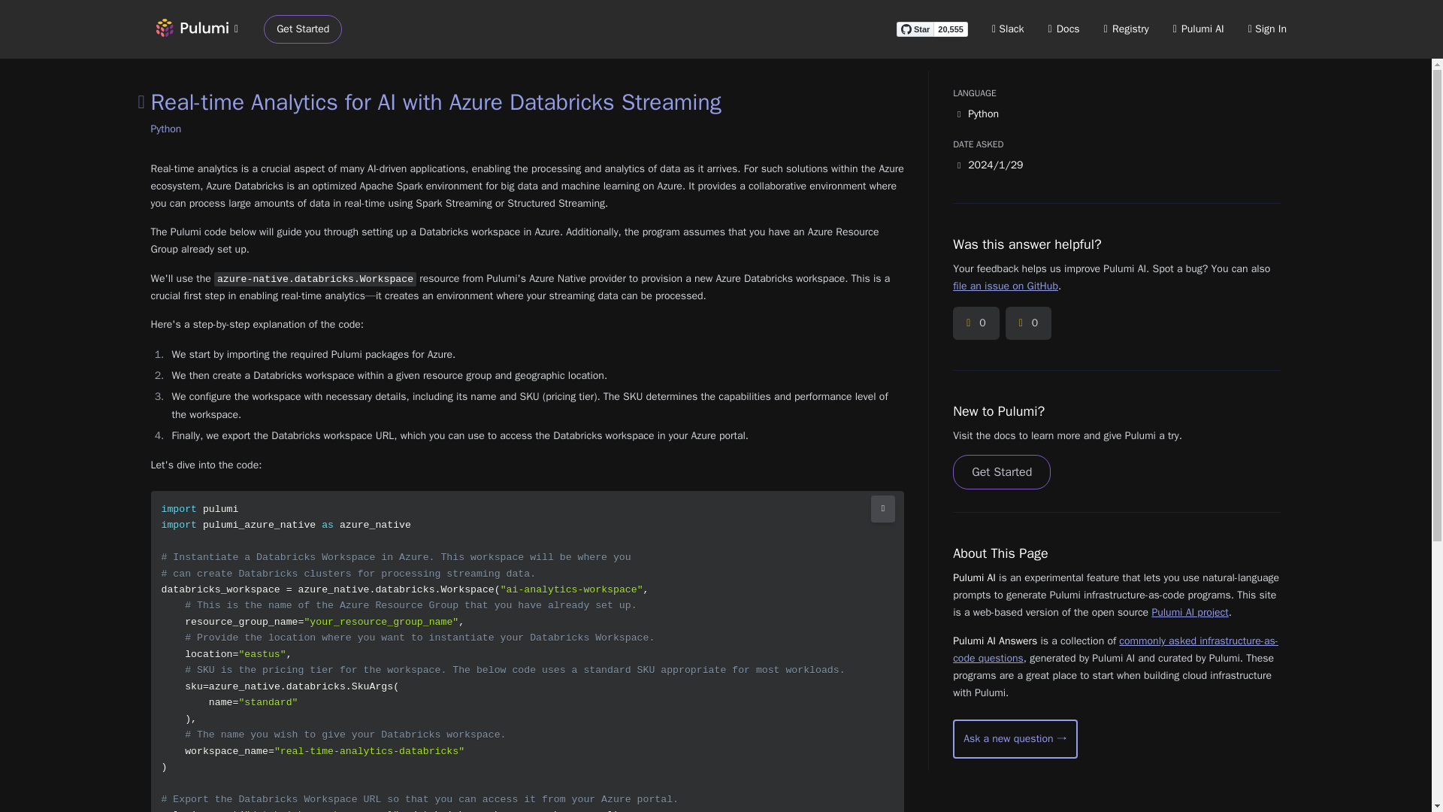 This screenshot has width=1443, height=812. Describe the element at coordinates (1009, 29) in the screenshot. I see `Slack` at that location.